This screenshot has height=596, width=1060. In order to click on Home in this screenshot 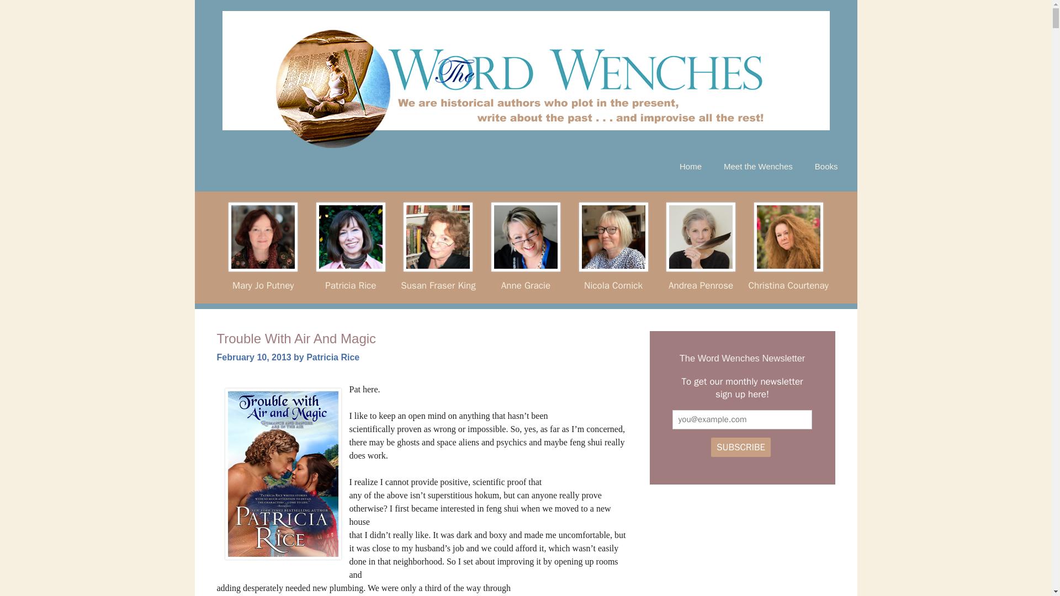, I will do `click(690, 167)`.